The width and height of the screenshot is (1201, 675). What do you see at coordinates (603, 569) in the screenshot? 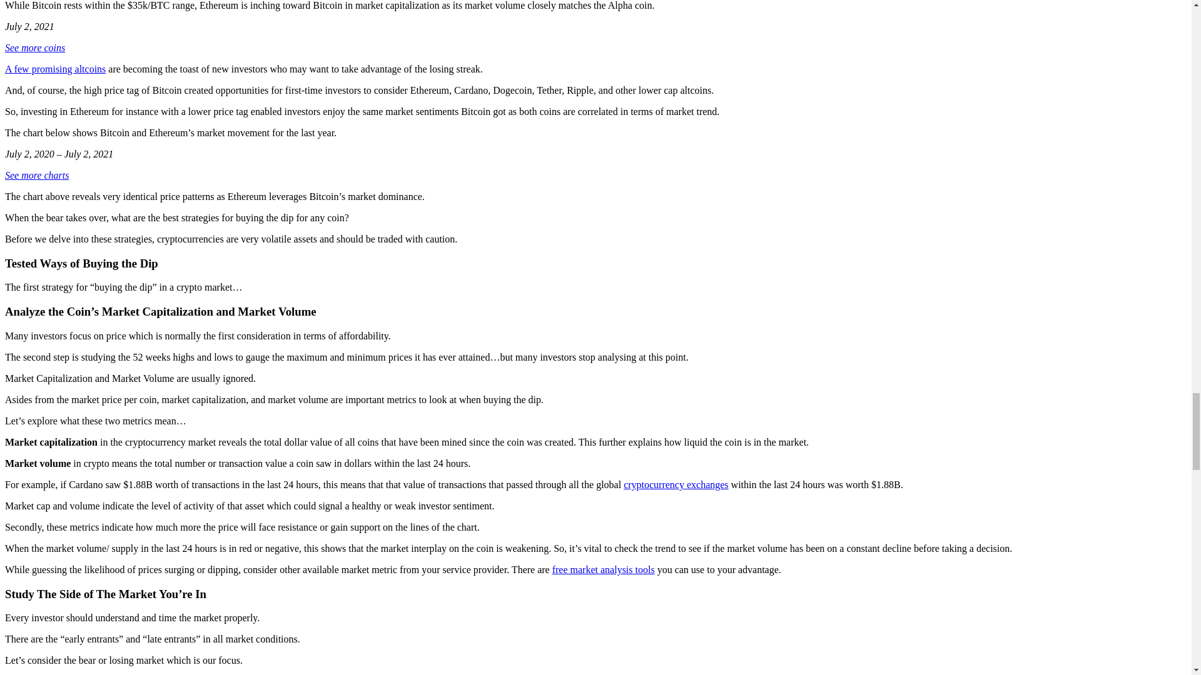
I see `free market analysis tools` at bounding box center [603, 569].